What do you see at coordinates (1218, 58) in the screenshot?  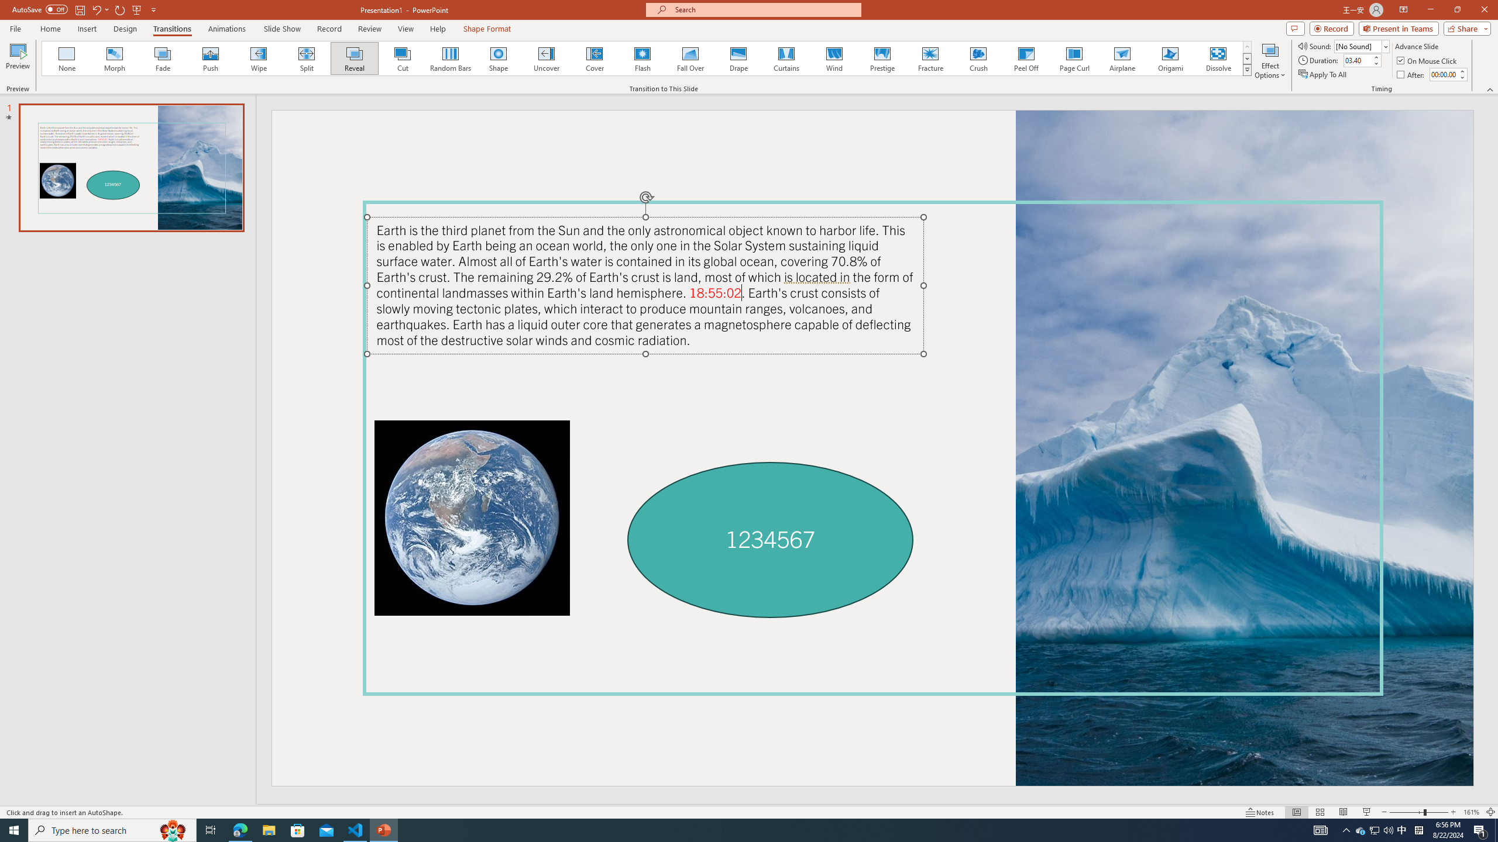 I see `Dissolve` at bounding box center [1218, 58].